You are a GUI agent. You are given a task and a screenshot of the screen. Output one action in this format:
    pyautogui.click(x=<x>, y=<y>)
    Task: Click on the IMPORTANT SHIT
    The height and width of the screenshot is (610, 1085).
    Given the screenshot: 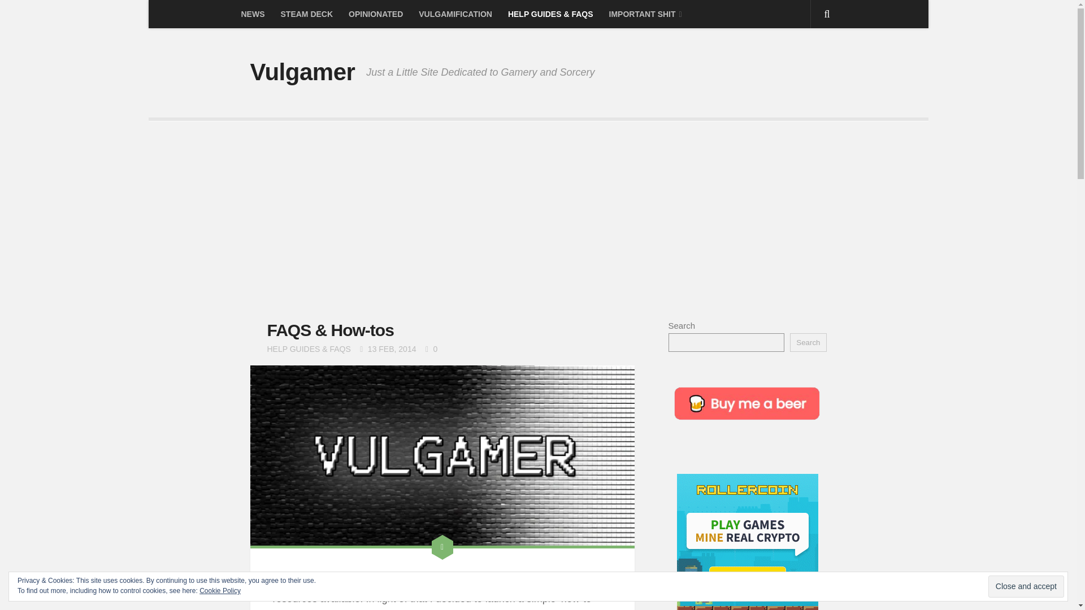 What is the action you would take?
    pyautogui.click(x=645, y=14)
    